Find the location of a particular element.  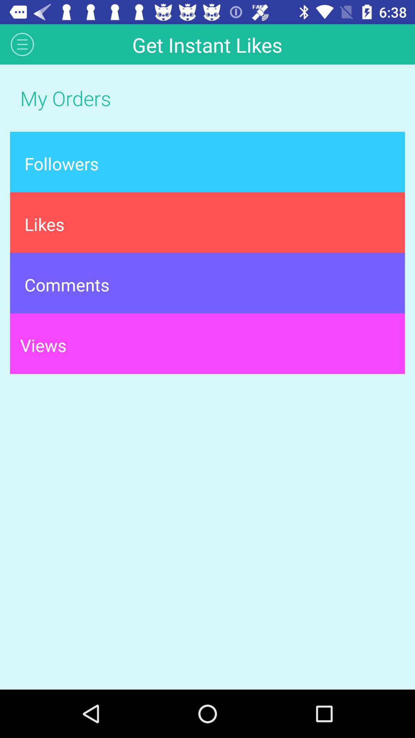

turn on the app above  likes item is located at coordinates (207, 162).